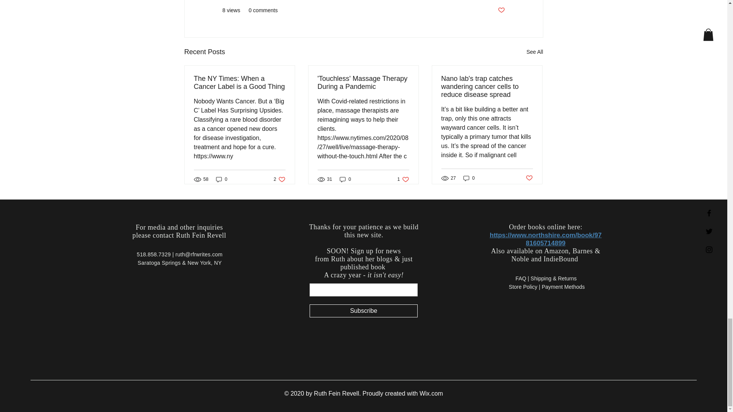 The image size is (733, 412). What do you see at coordinates (534, 52) in the screenshot?
I see `See All` at bounding box center [534, 52].